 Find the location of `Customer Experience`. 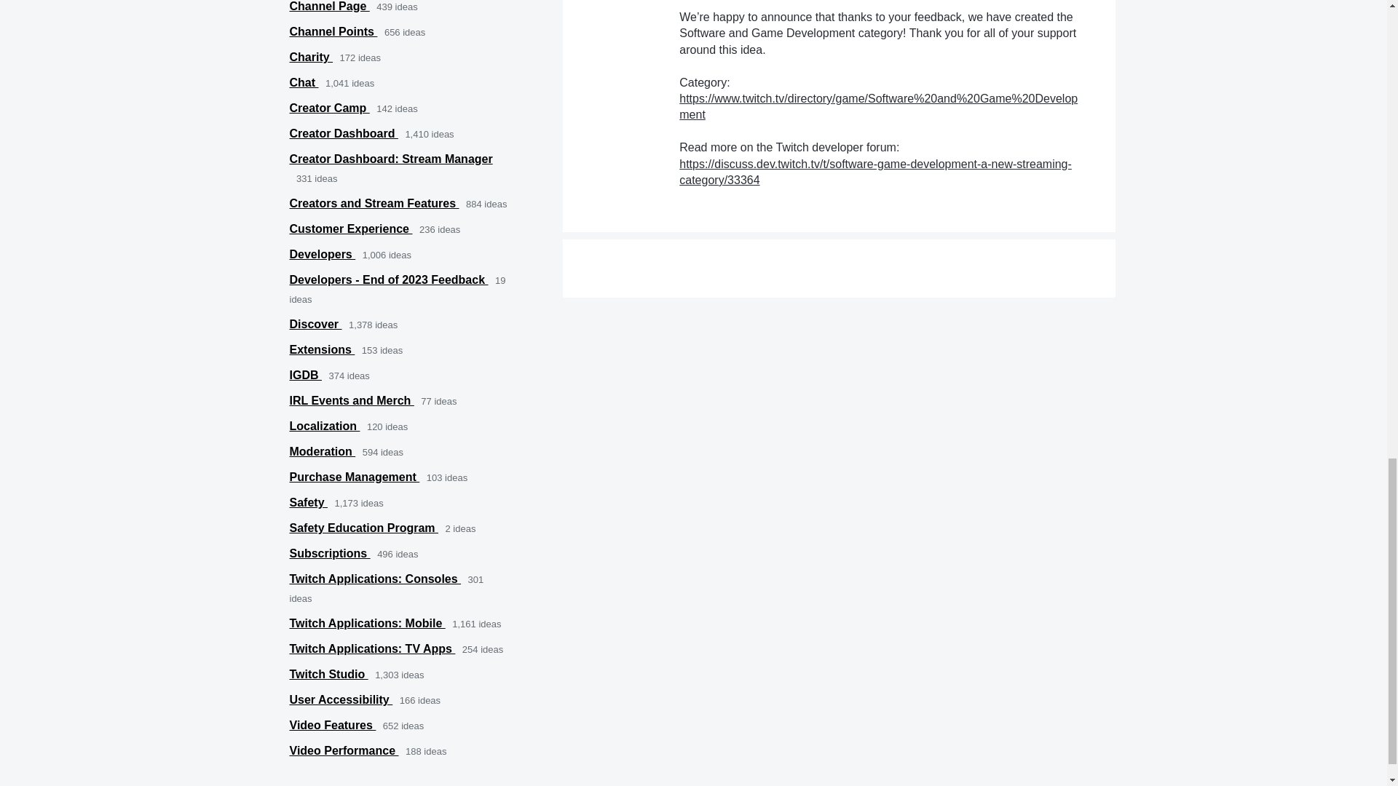

Customer Experience is located at coordinates (351, 229).